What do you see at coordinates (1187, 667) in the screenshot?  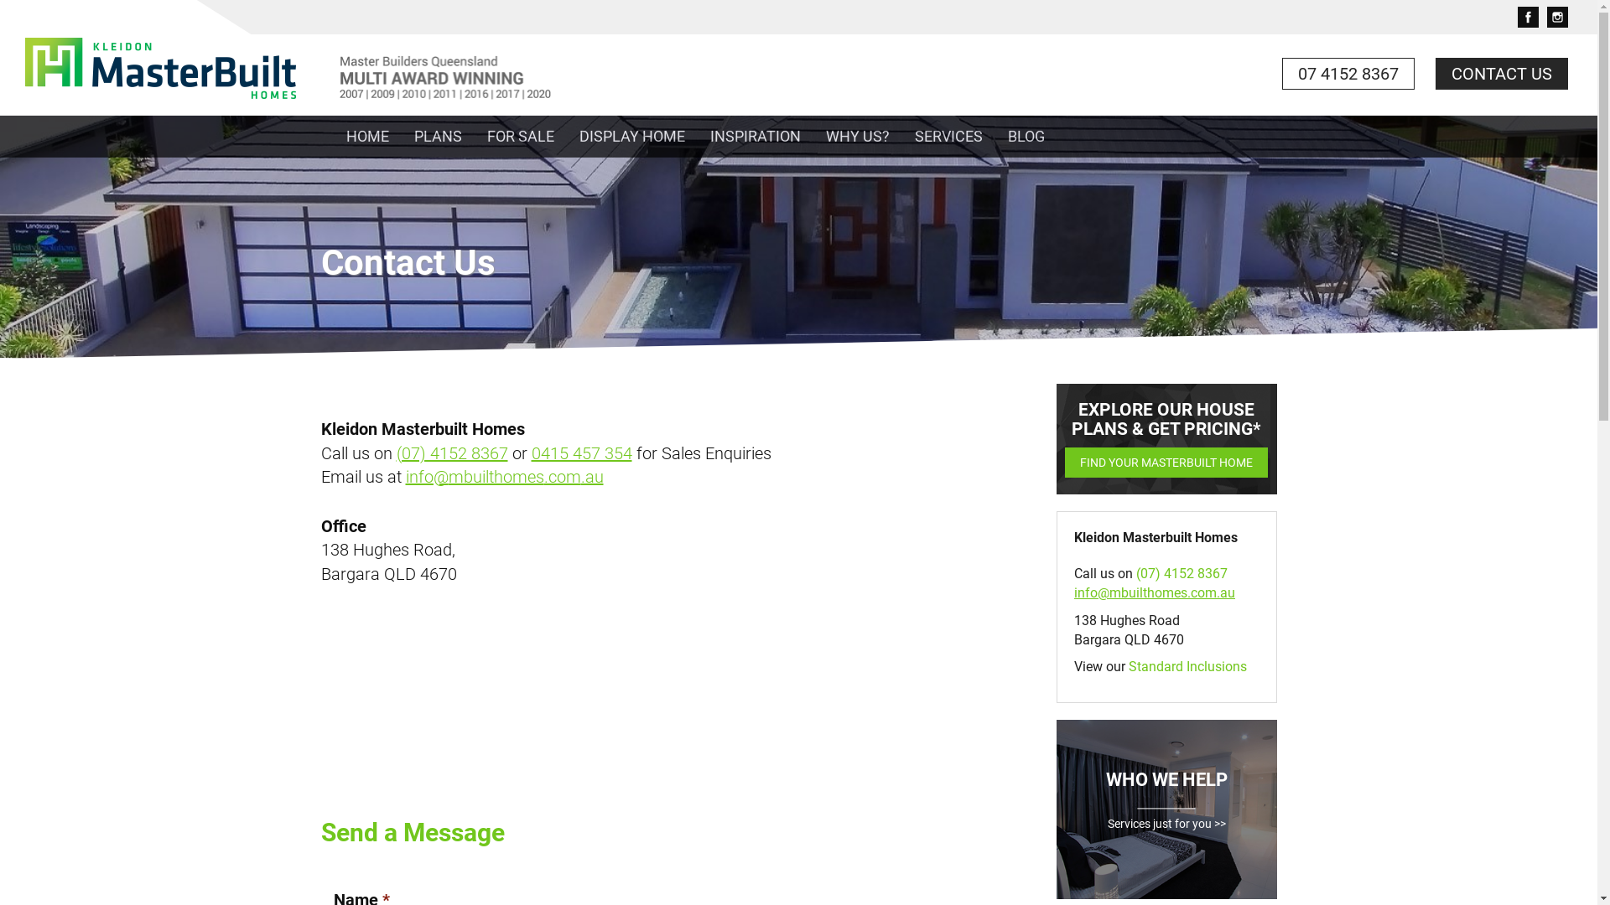 I see `Standard Inclusions` at bounding box center [1187, 667].